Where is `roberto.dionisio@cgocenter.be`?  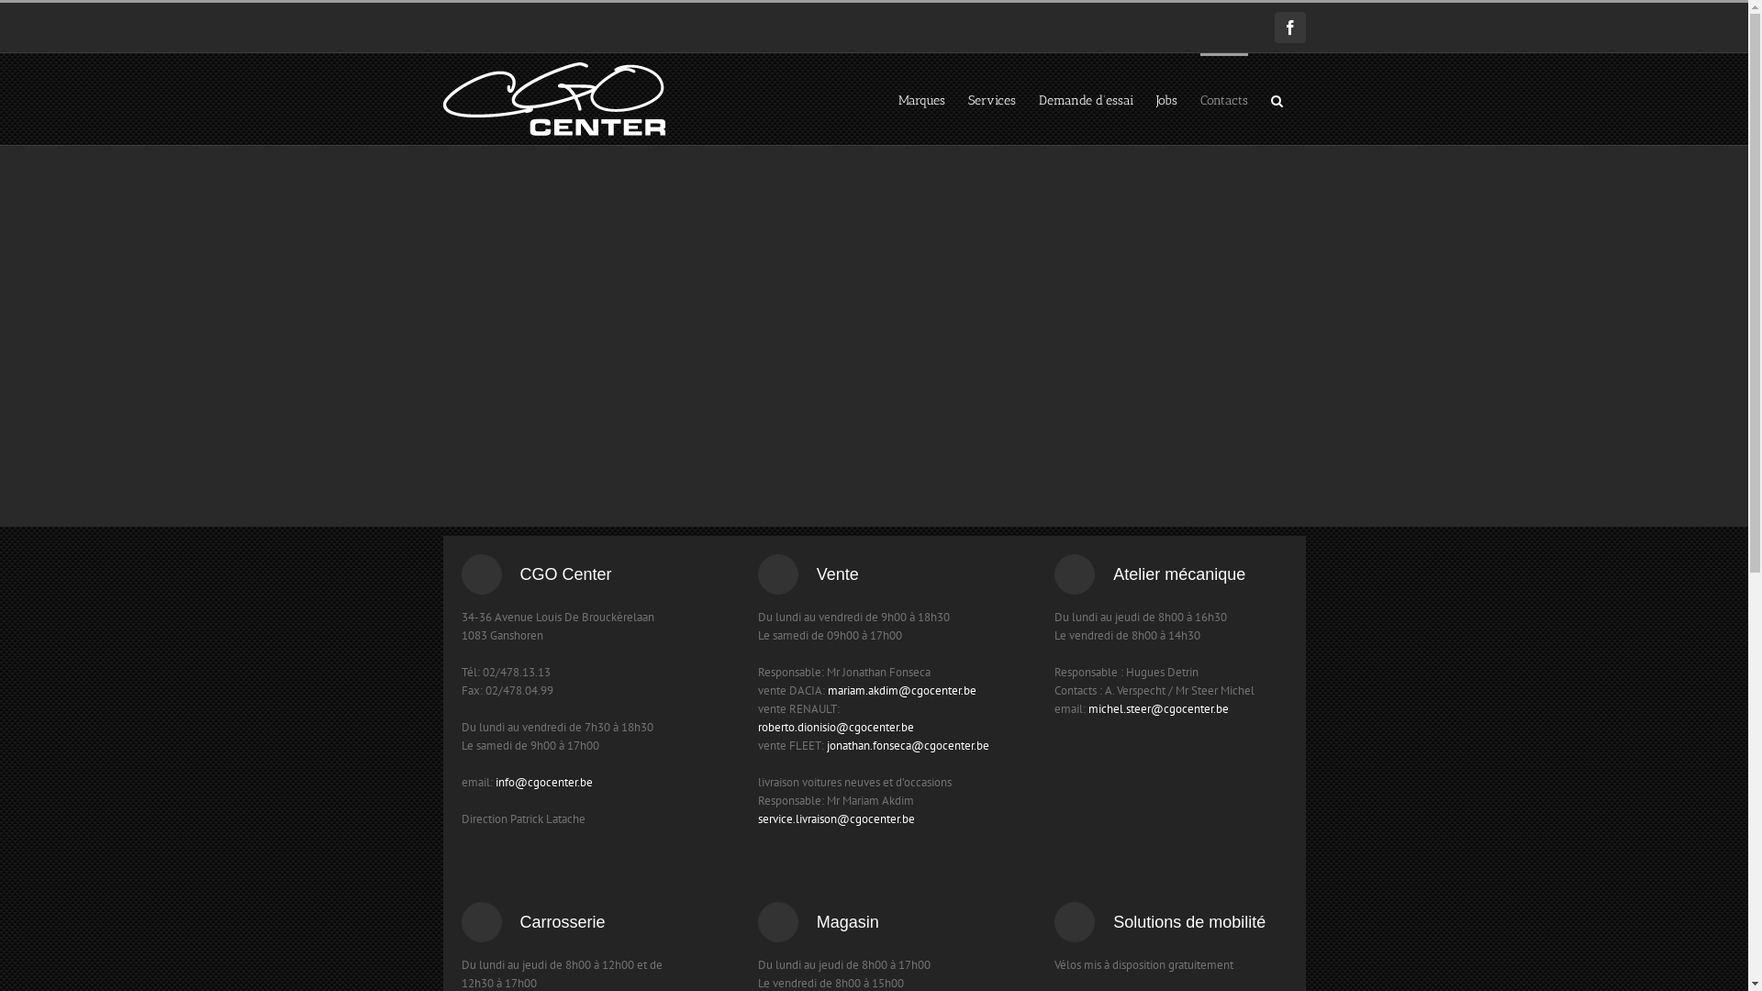 roberto.dionisio@cgocenter.be is located at coordinates (836, 727).